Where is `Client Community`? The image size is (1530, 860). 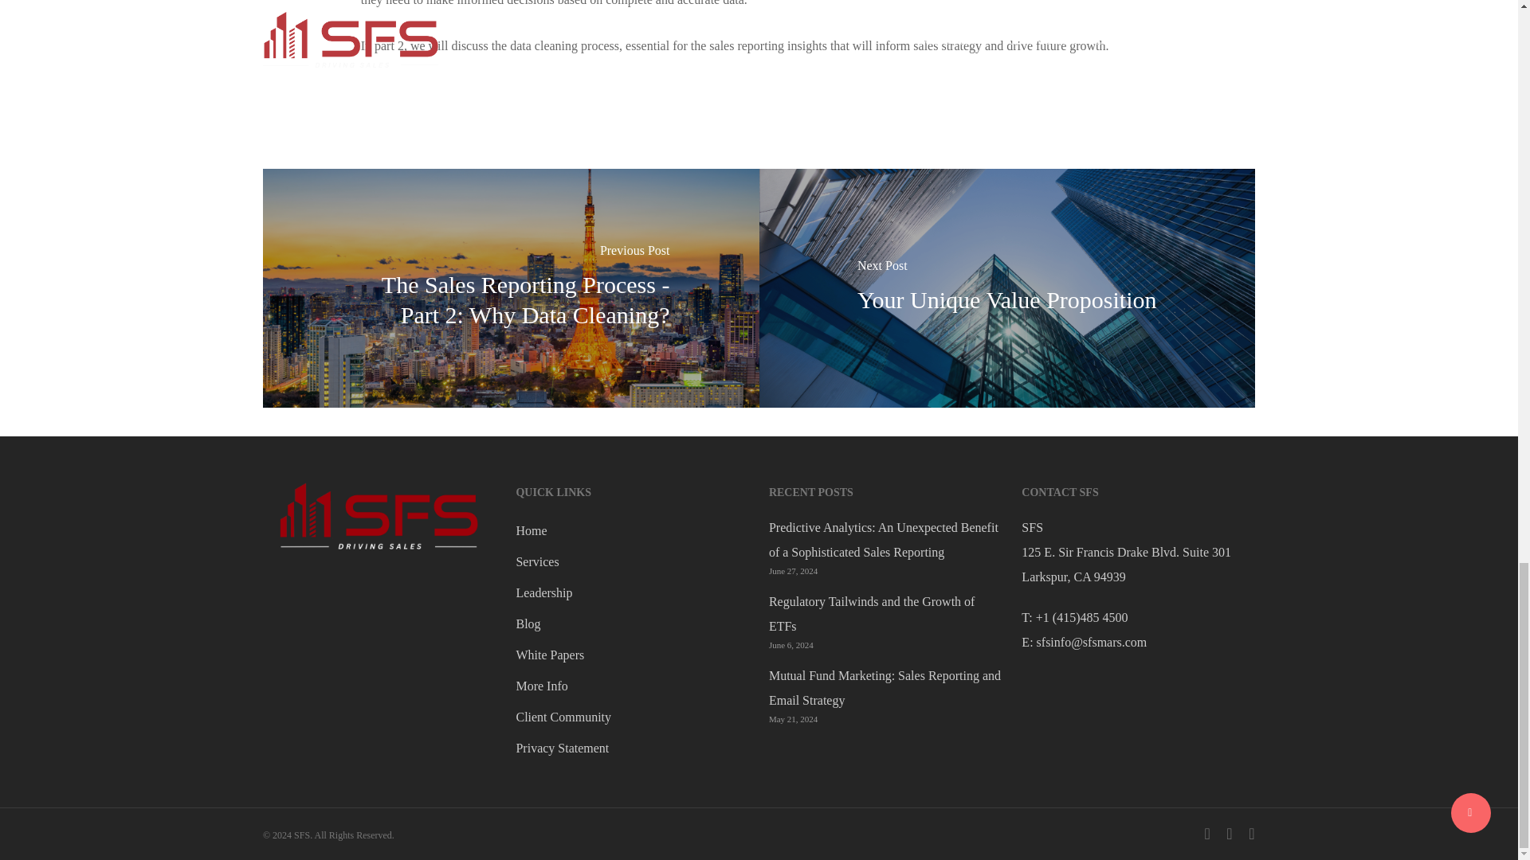
Client Community is located at coordinates (633, 717).